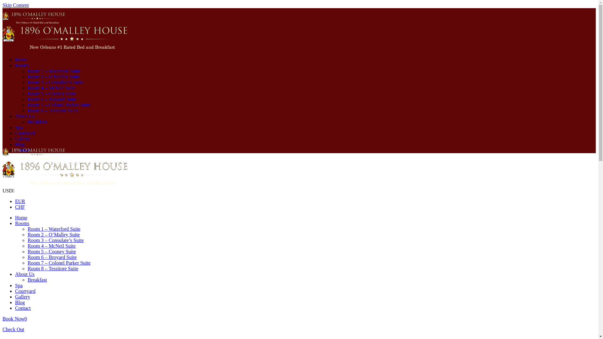 The height and width of the screenshot is (339, 603). I want to click on Rooms, so click(22, 223).